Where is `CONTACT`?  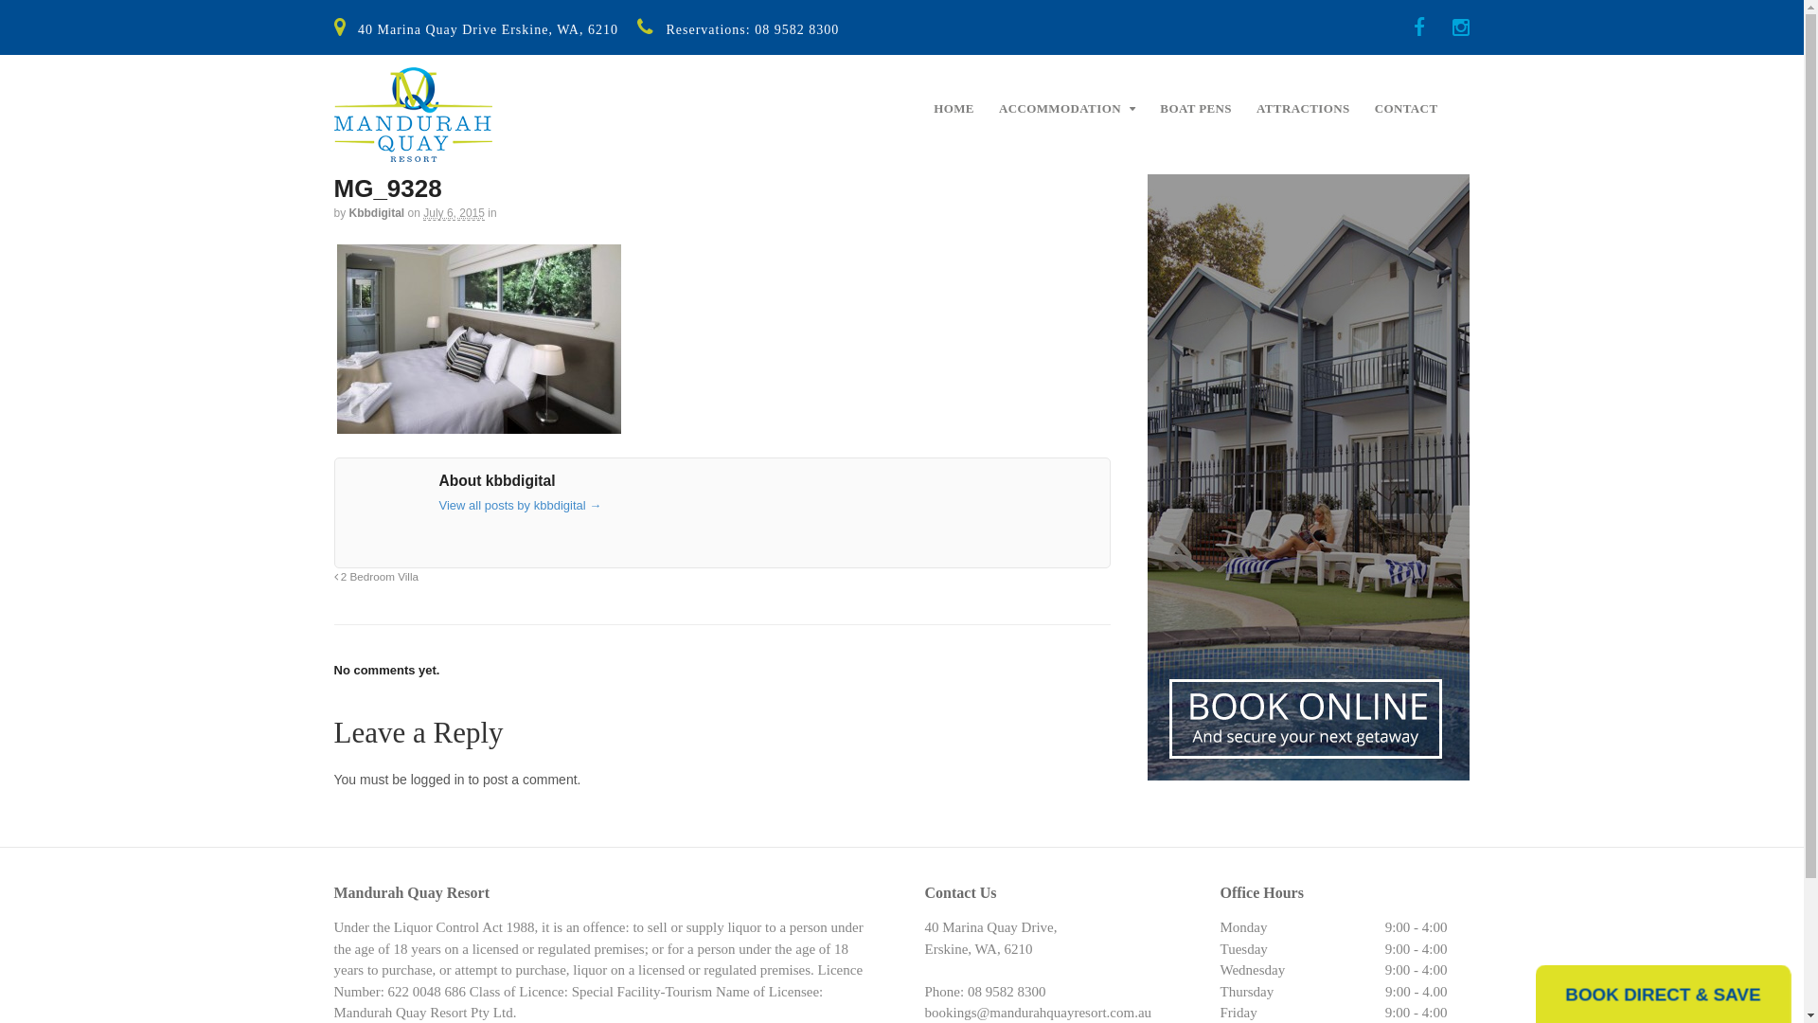
CONTACT is located at coordinates (1407, 109).